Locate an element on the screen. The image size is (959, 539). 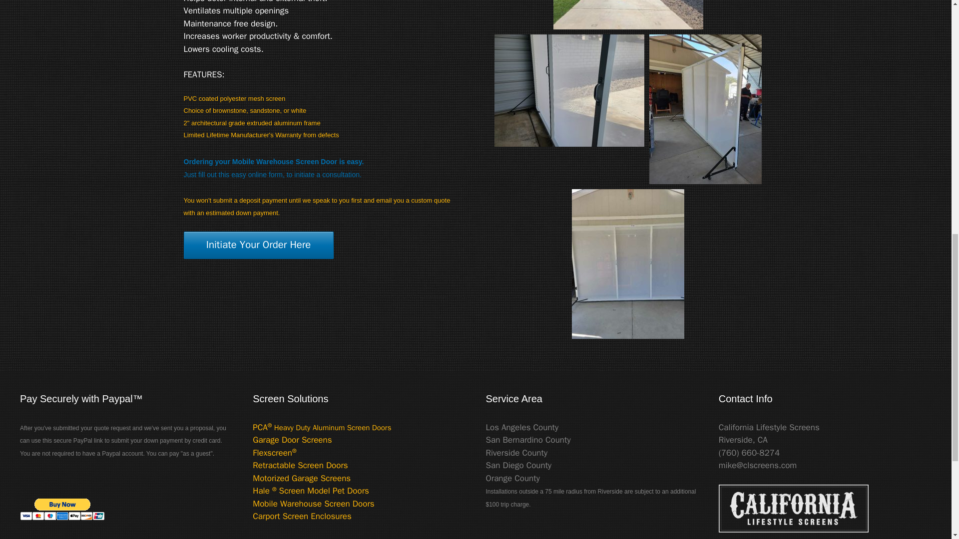
Garage Door Screens is located at coordinates (292, 440).